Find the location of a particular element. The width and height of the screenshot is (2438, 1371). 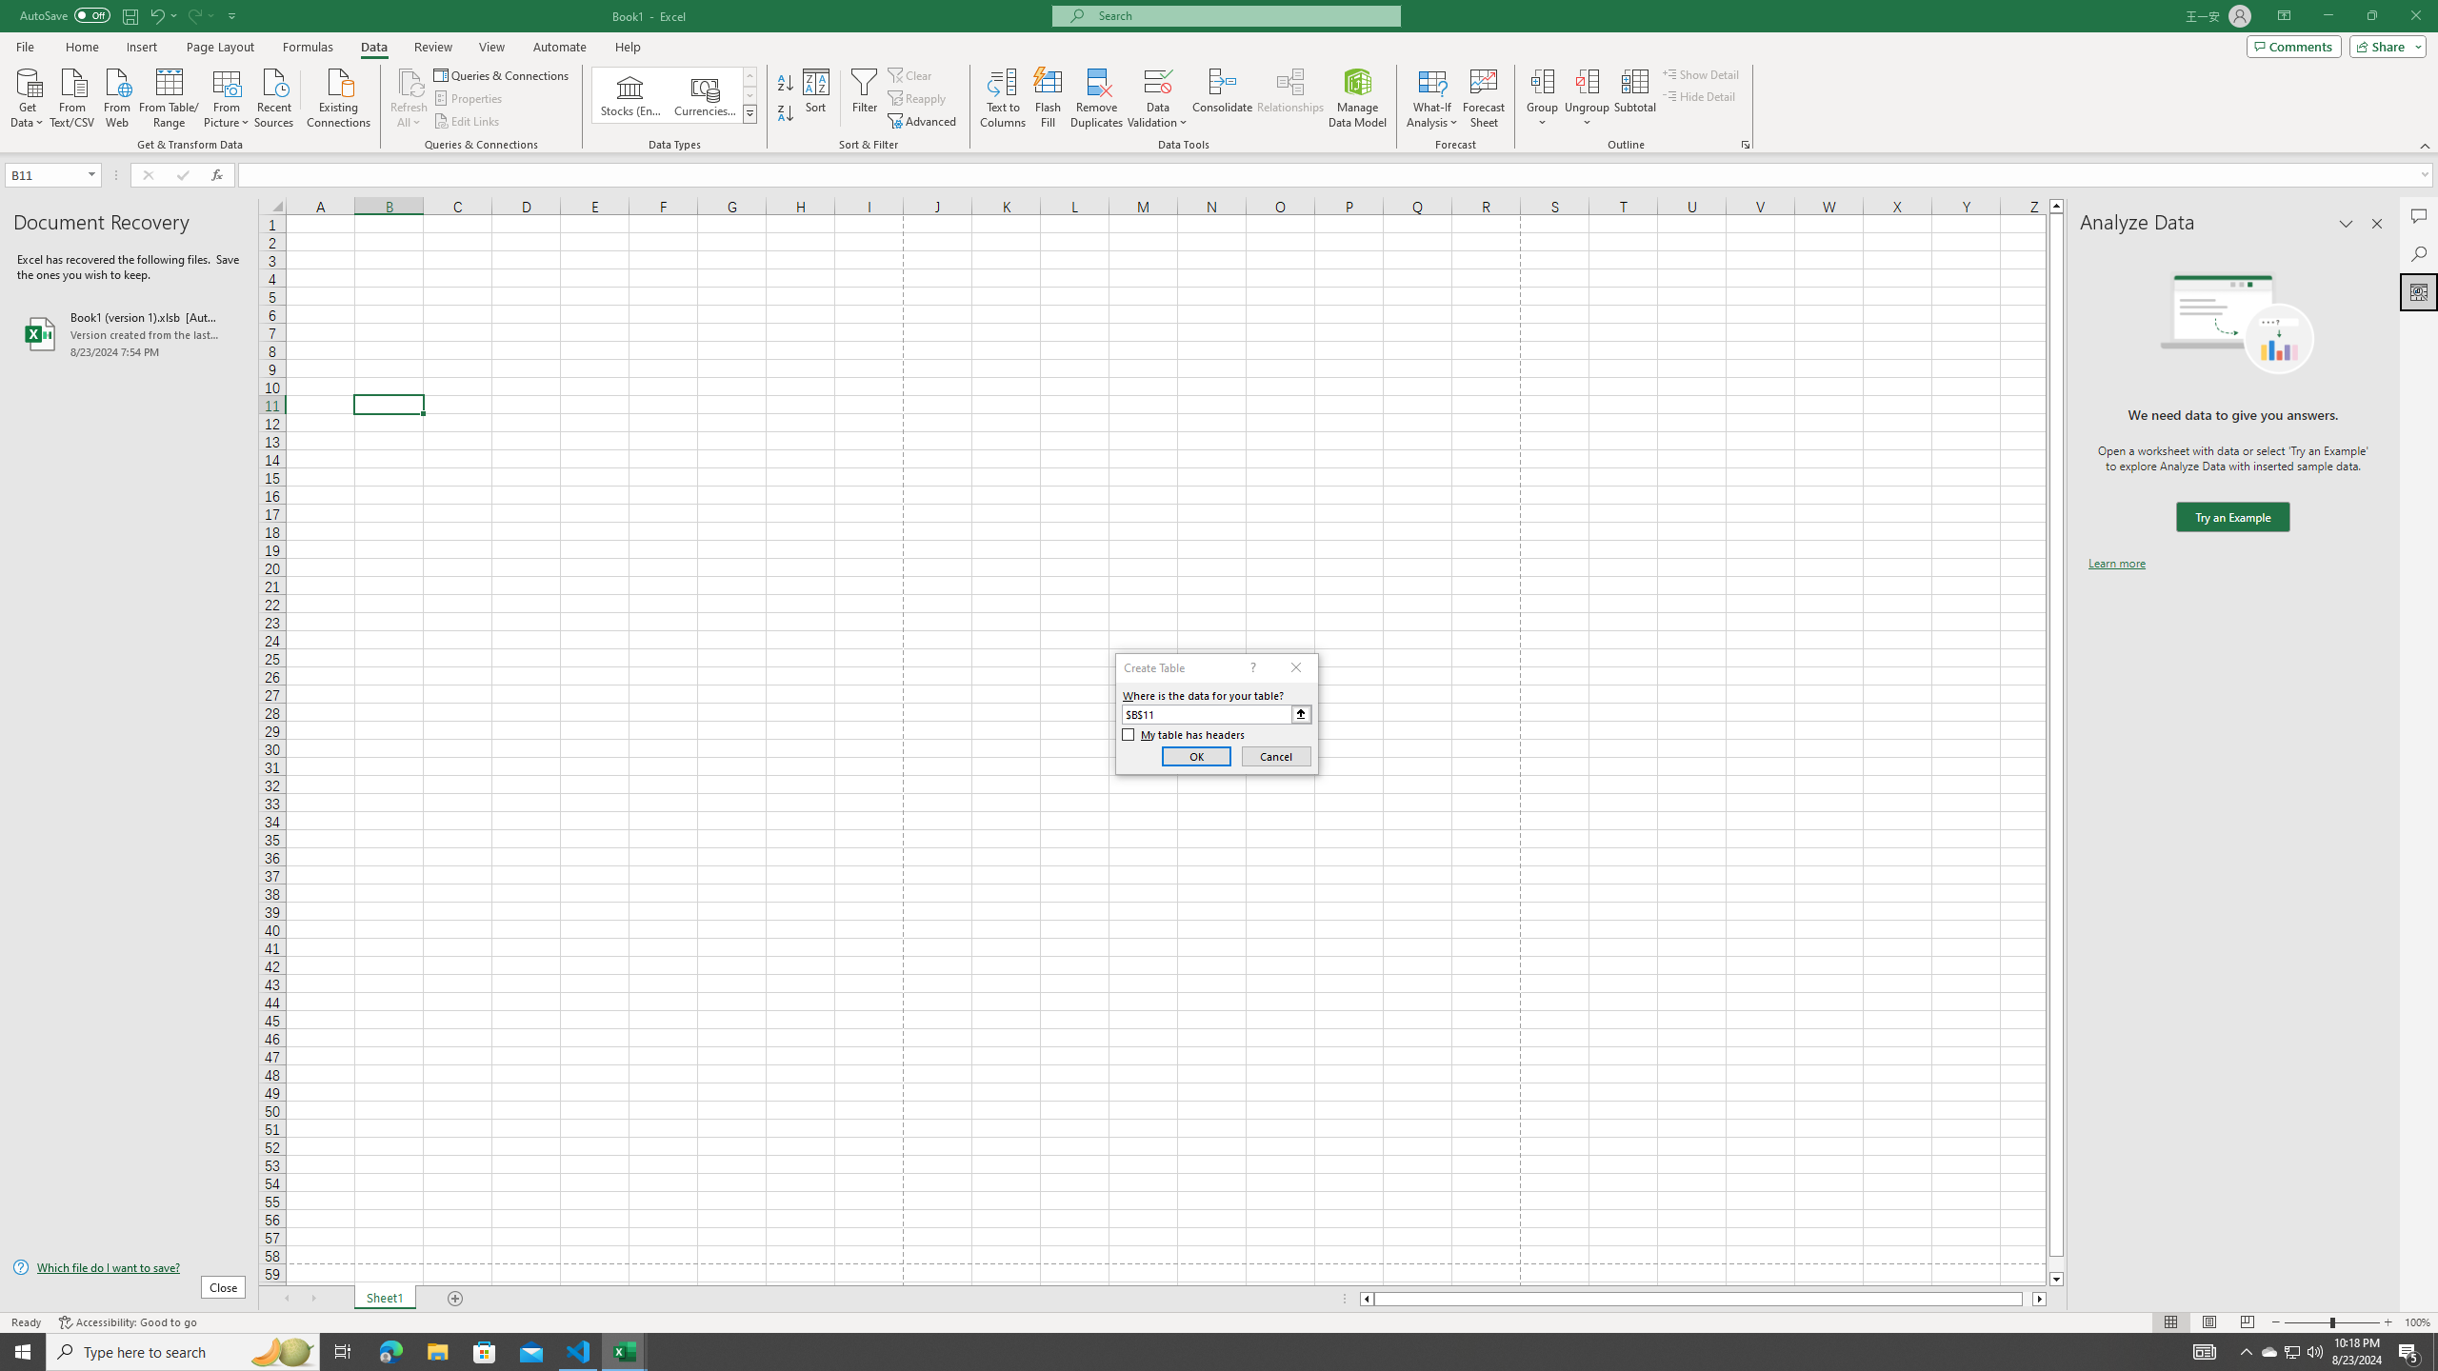

Group... is located at coordinates (1543, 98).